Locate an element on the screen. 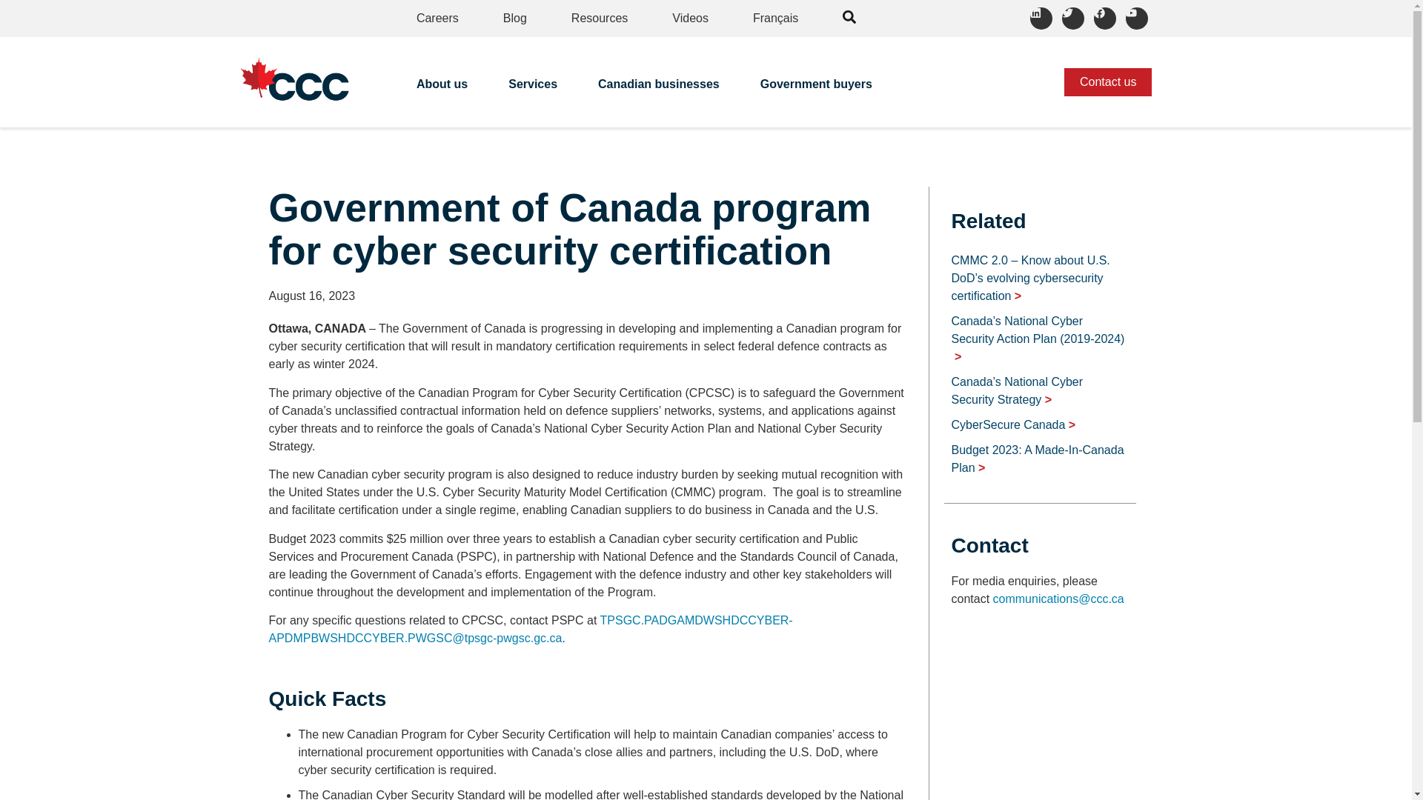  Resources is located at coordinates (599, 18).